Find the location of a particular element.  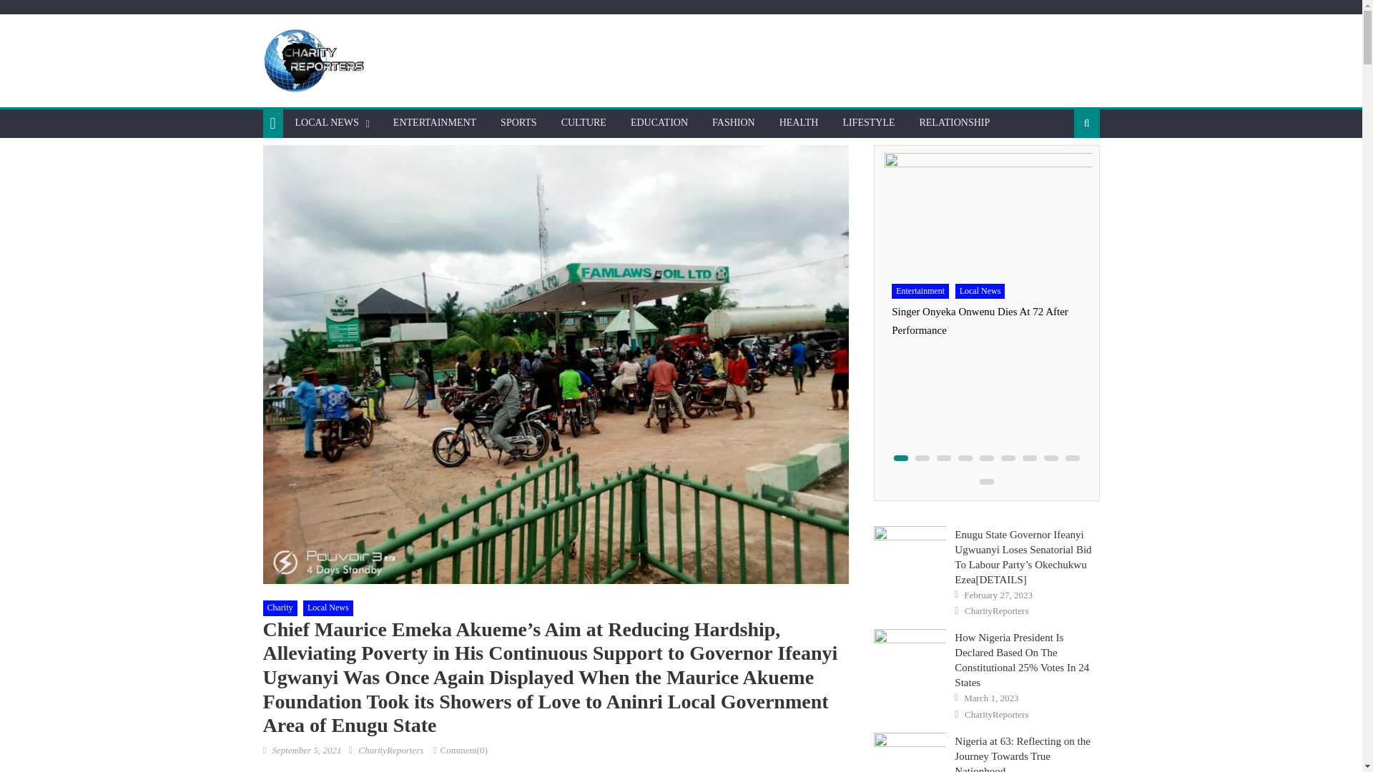

CULTURE is located at coordinates (584, 123).